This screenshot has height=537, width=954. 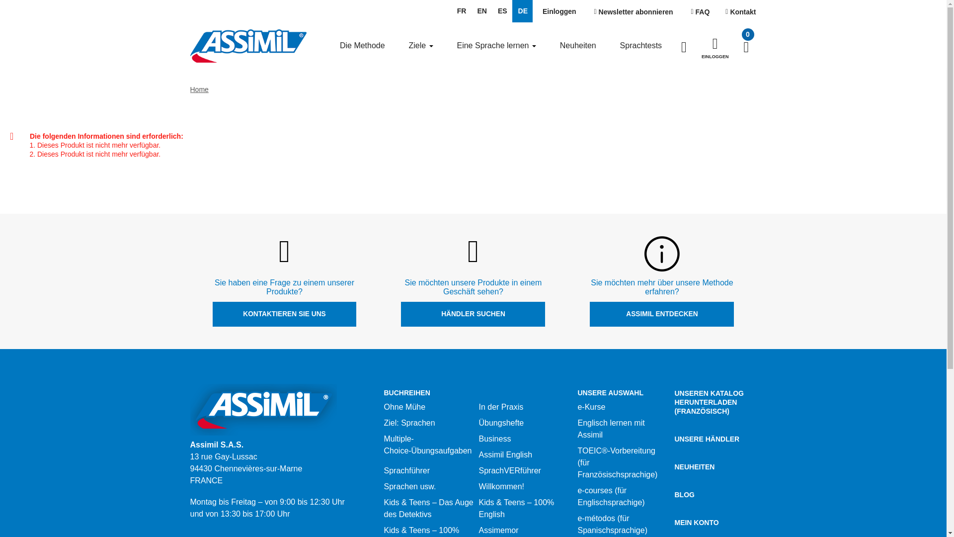 What do you see at coordinates (481, 11) in the screenshot?
I see `EN` at bounding box center [481, 11].